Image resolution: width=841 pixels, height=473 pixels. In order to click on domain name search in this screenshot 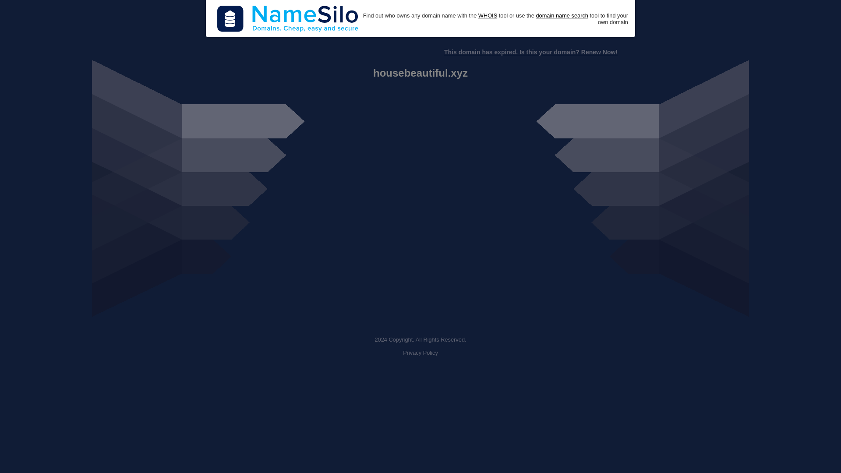, I will do `click(562, 16)`.